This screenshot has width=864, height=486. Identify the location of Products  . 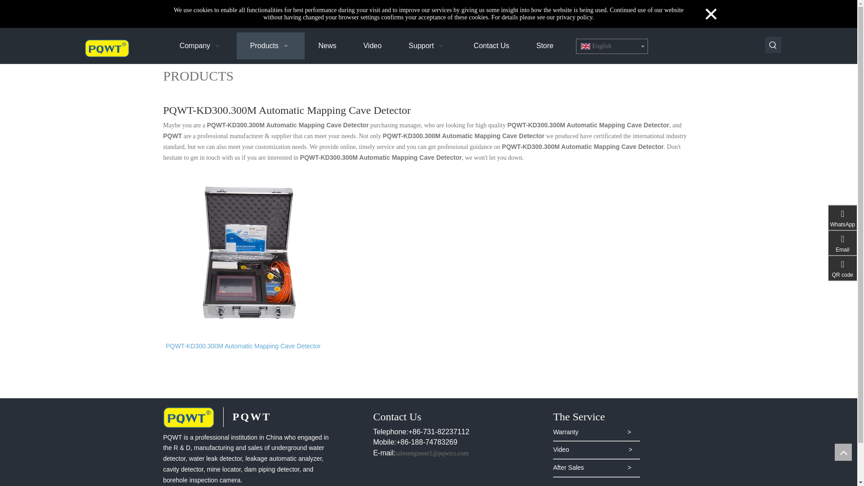
(271, 46).